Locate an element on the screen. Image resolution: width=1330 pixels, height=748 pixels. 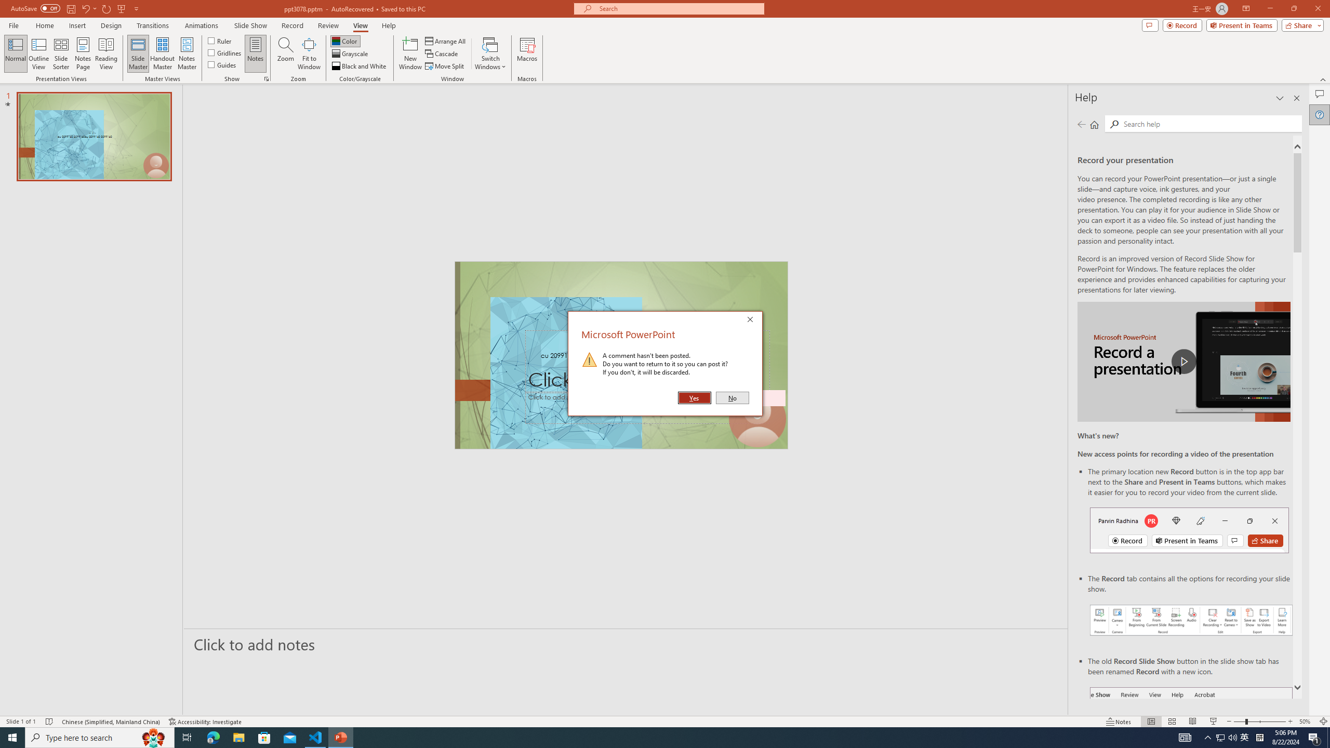
Zoom... is located at coordinates (286, 54).